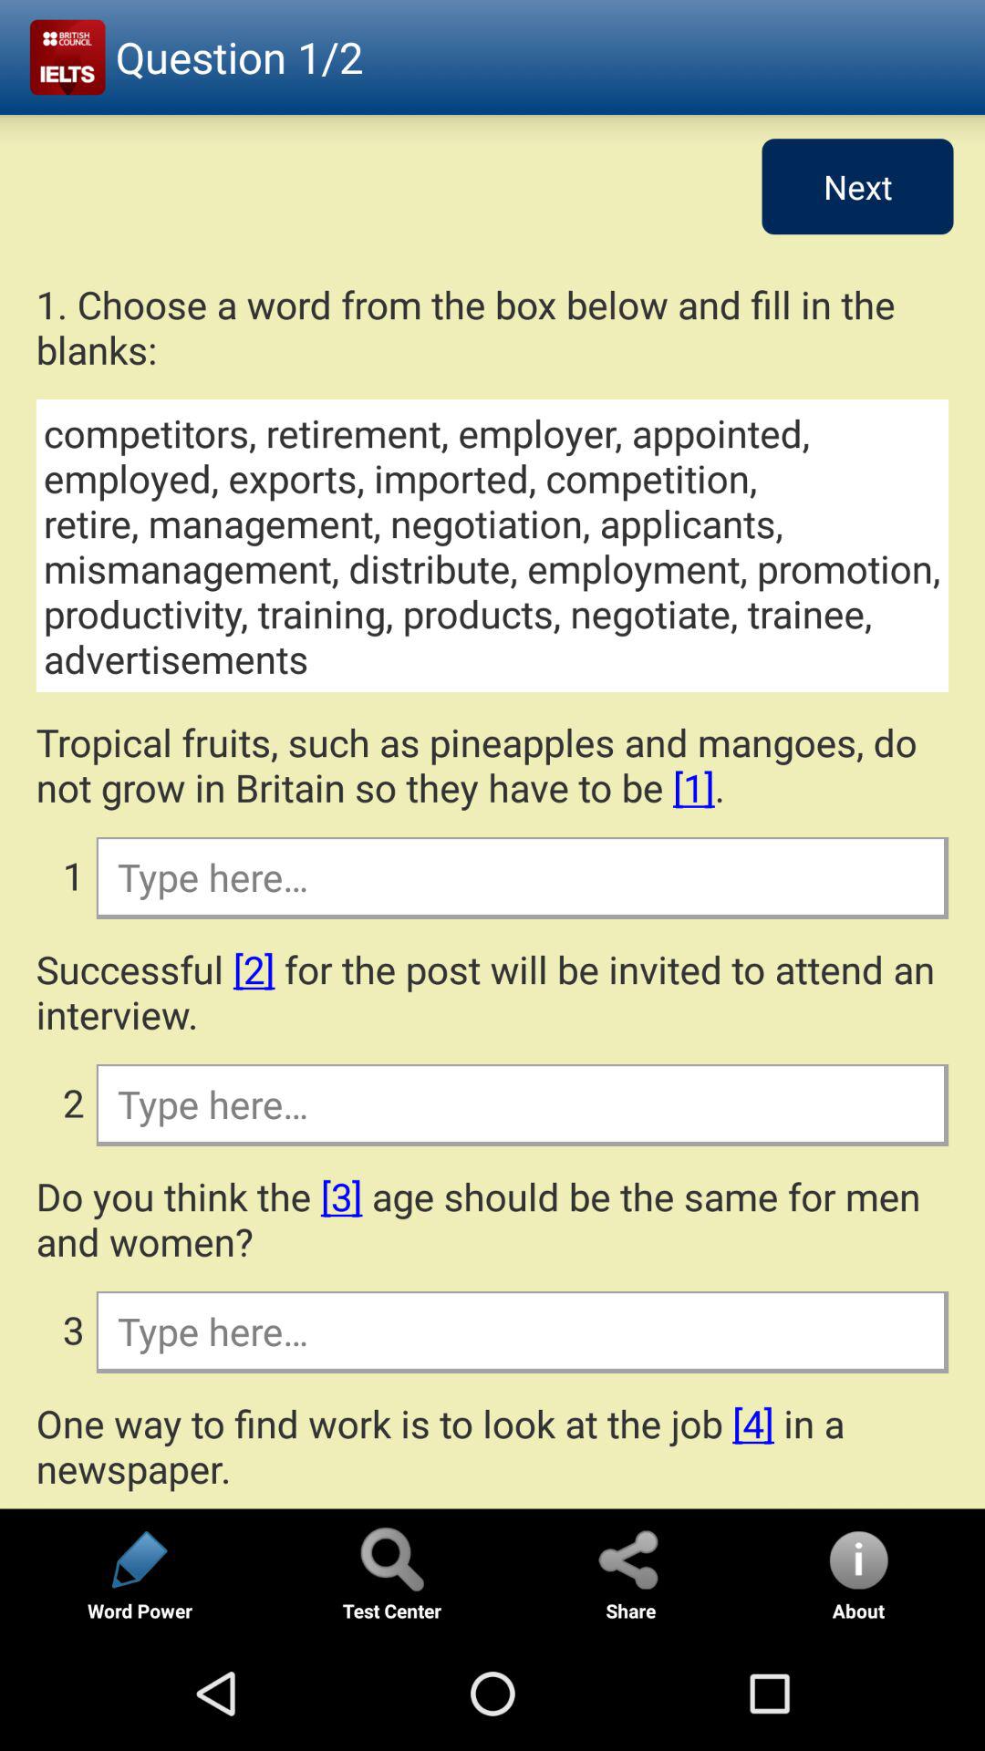 The height and width of the screenshot is (1751, 985). What do you see at coordinates (522, 1103) in the screenshot?
I see `fill in the blanks` at bounding box center [522, 1103].